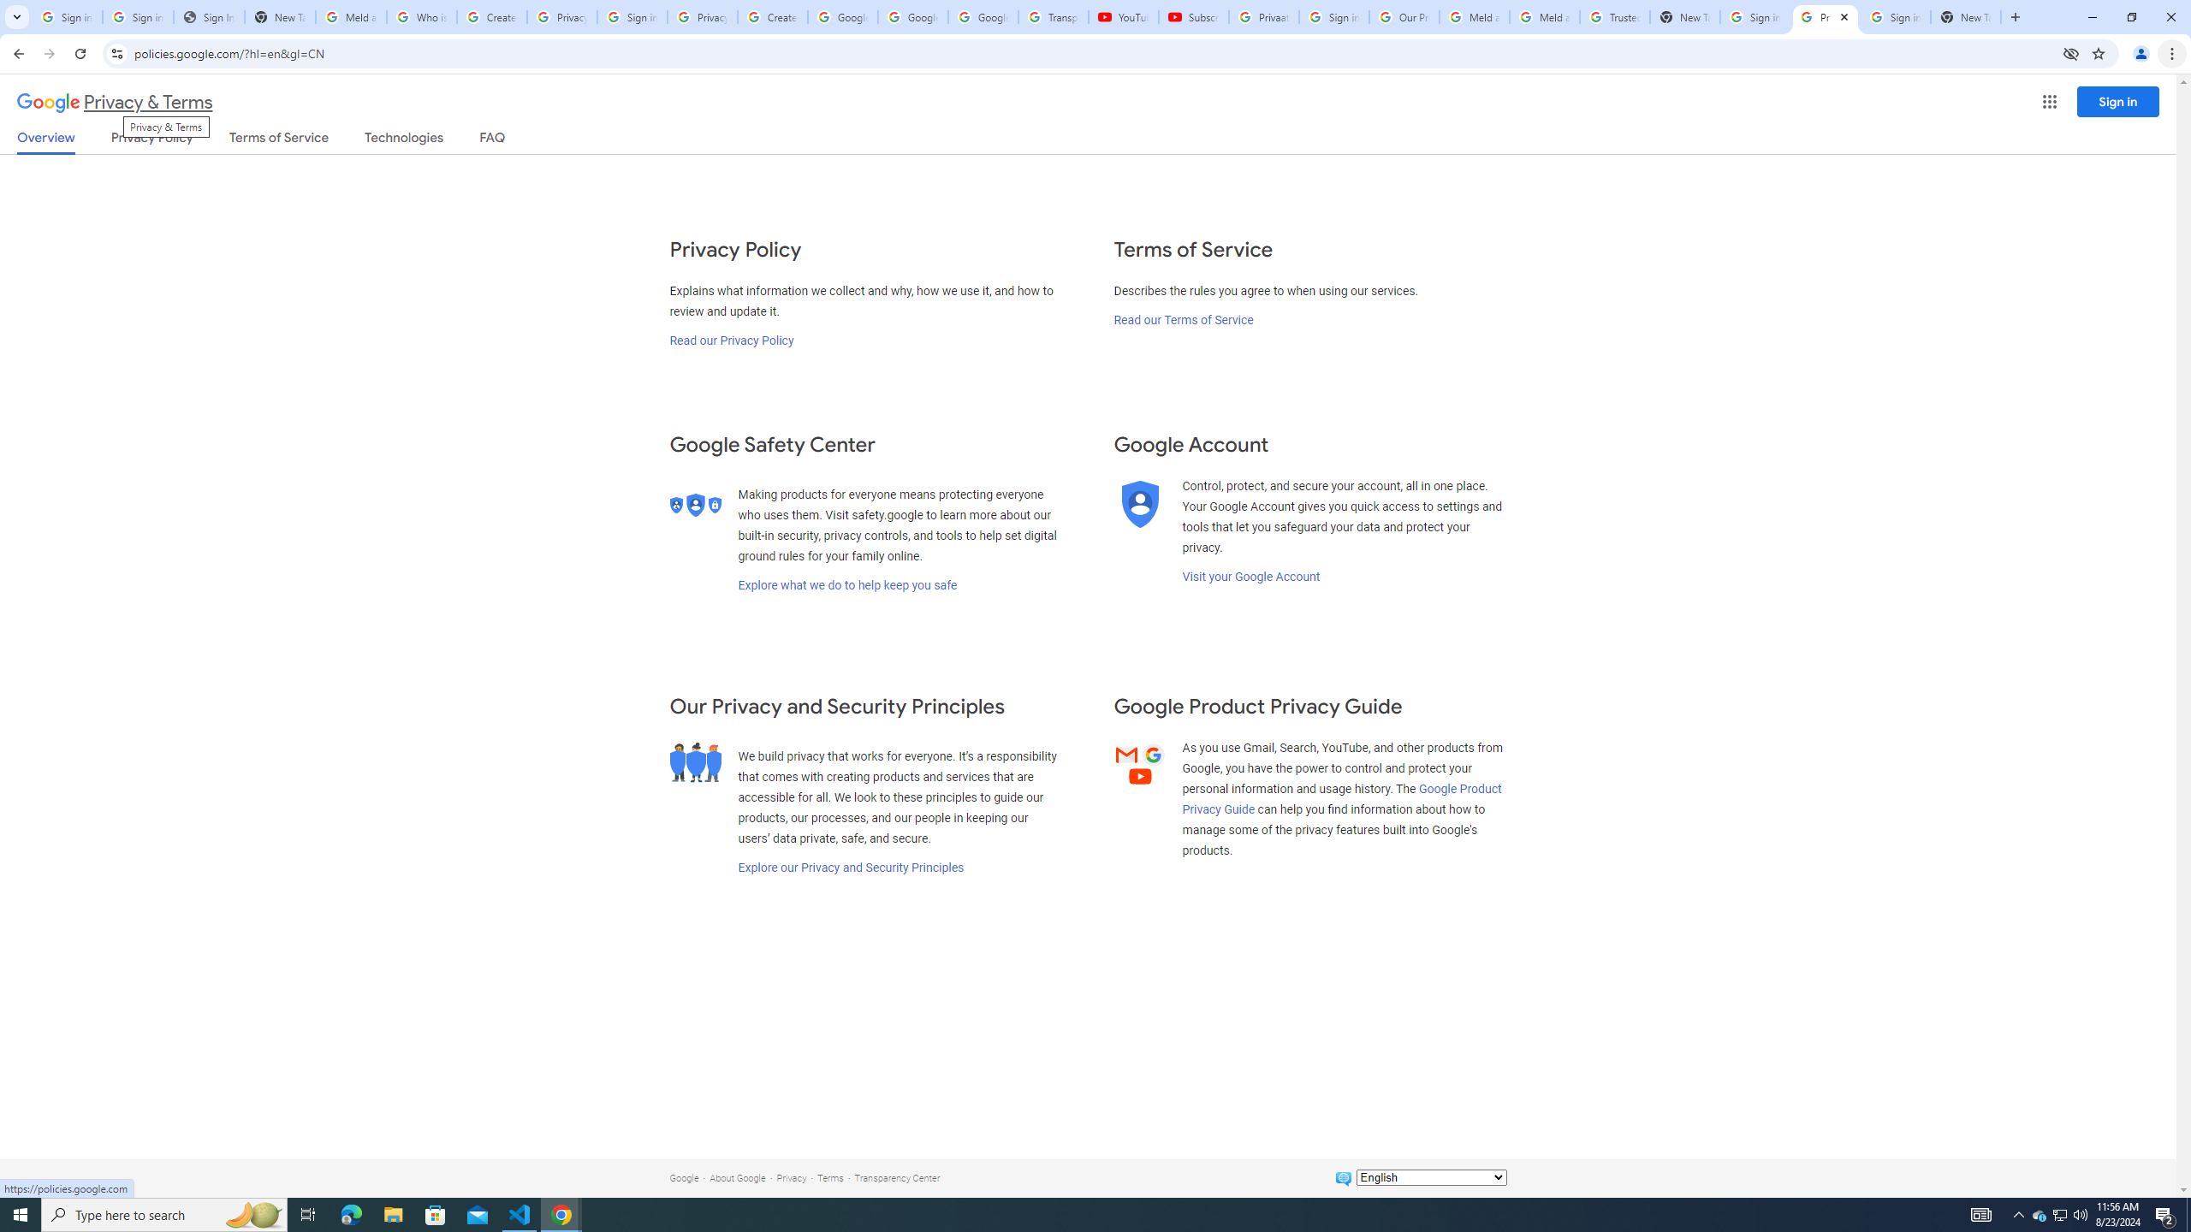 This screenshot has height=1232, width=2191. I want to click on Sign in - Google Accounts, so click(67, 17).